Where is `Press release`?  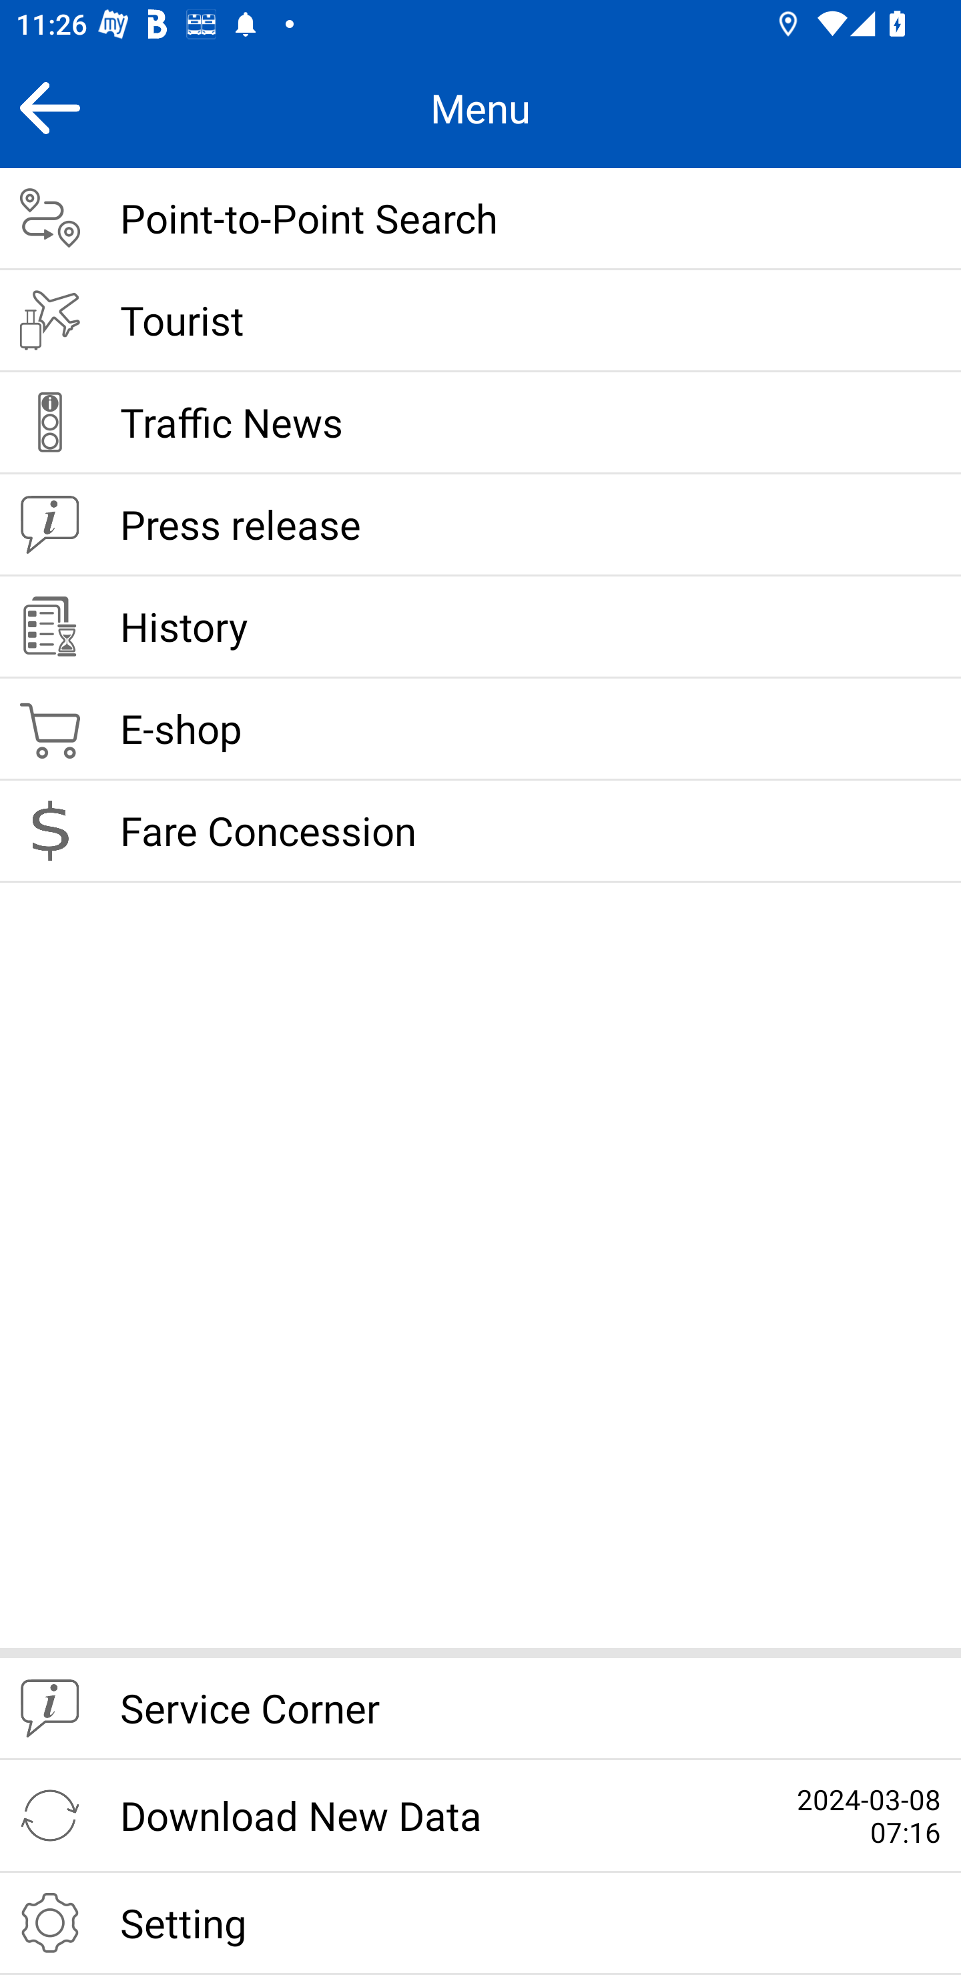 Press release is located at coordinates (480, 525).